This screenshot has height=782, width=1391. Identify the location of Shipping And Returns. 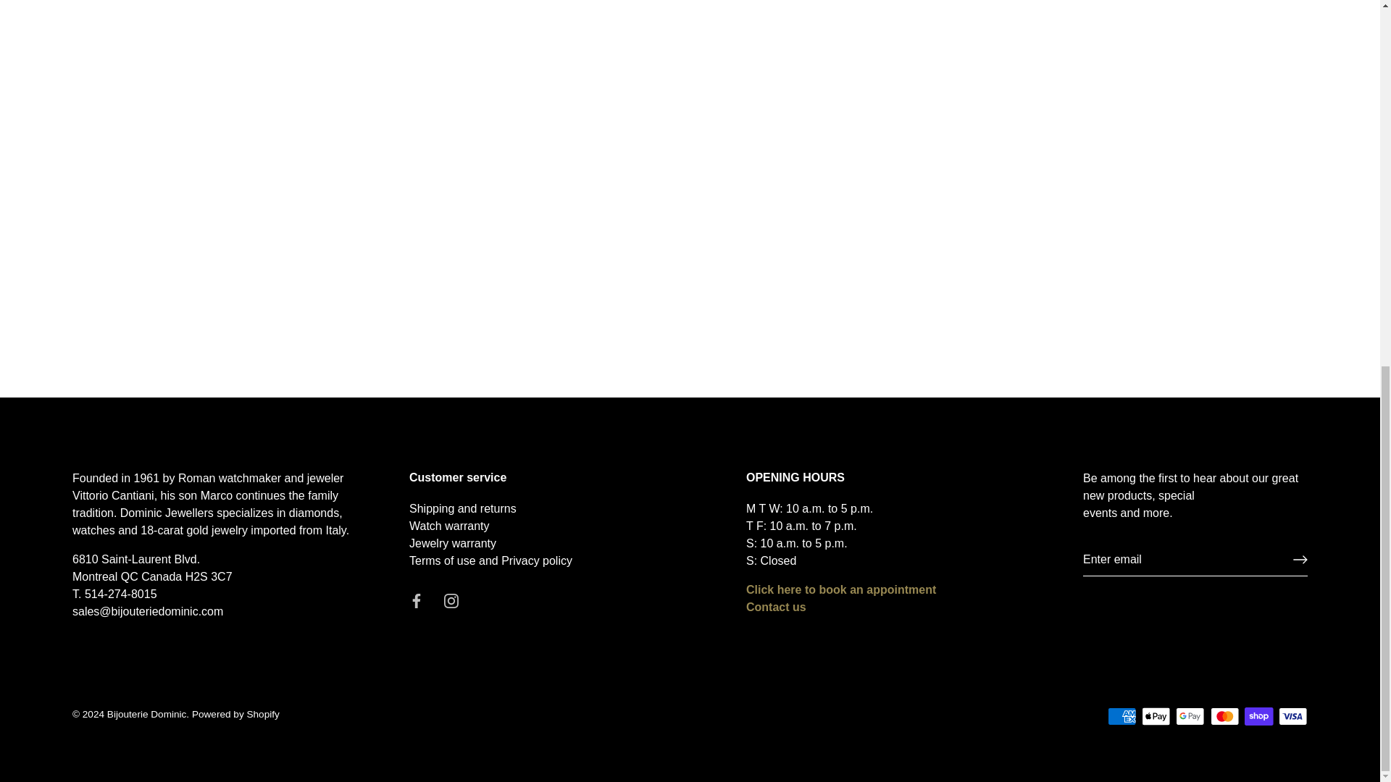
(452, 543).